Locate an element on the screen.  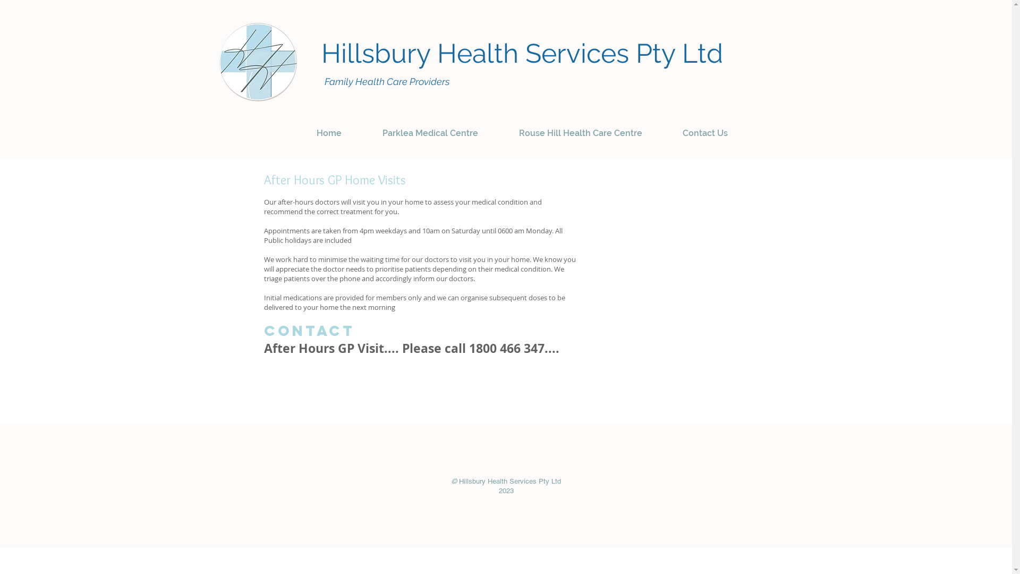
Hillsbury Health Services Pty Ltd is located at coordinates (522, 53).